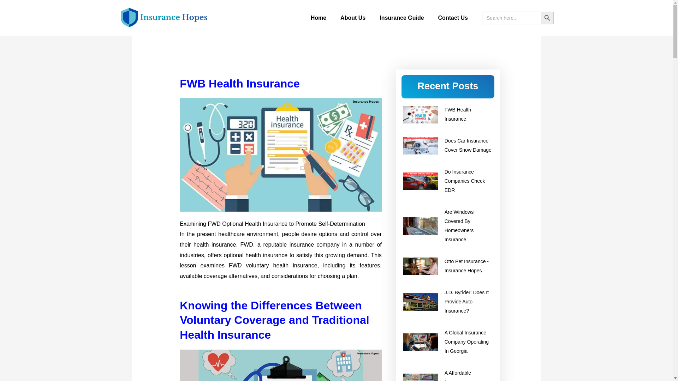 This screenshot has height=381, width=678. Describe the element at coordinates (448, 302) in the screenshot. I see `J.D. Byrider: Does It Provide Auto Insurance?` at that location.